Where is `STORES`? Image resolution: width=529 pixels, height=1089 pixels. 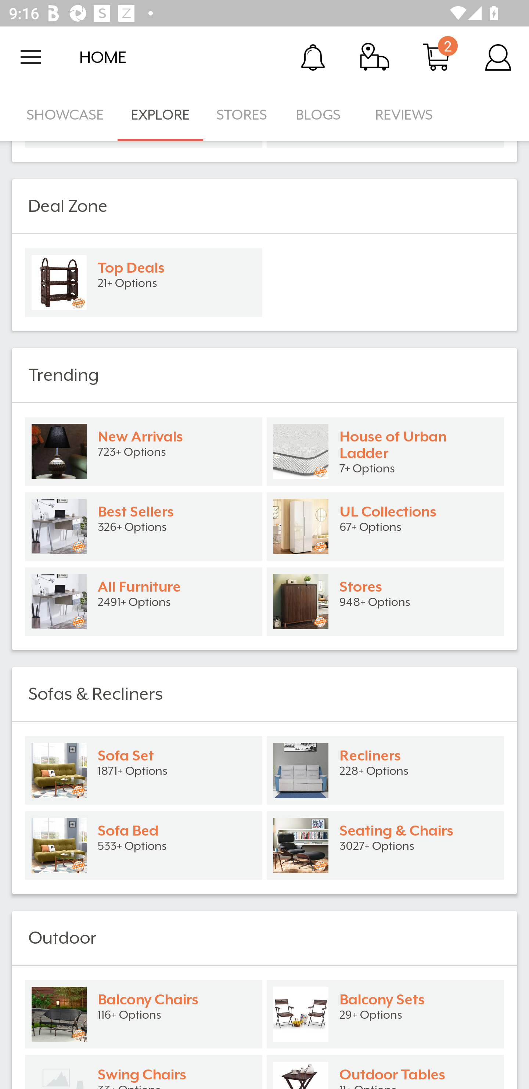 STORES is located at coordinates (242, 115).